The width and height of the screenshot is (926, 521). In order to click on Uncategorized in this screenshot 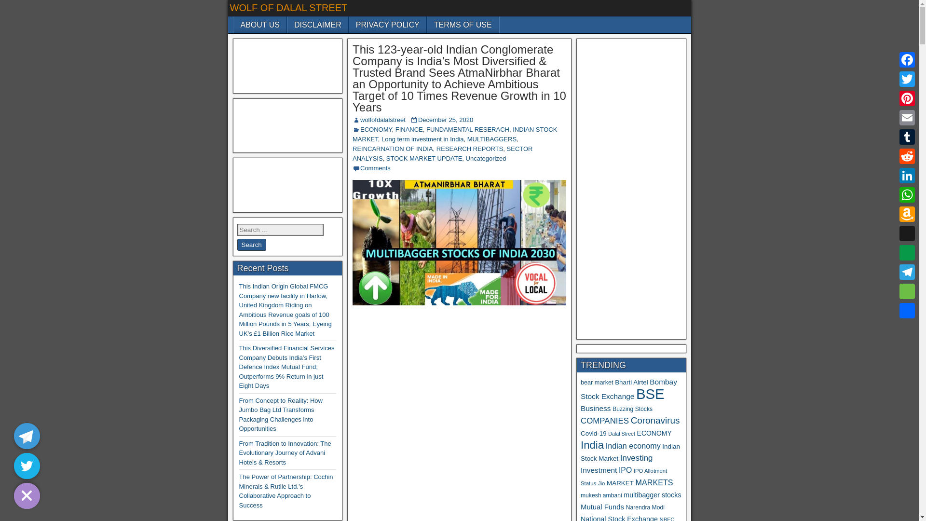, I will do `click(486, 158)`.